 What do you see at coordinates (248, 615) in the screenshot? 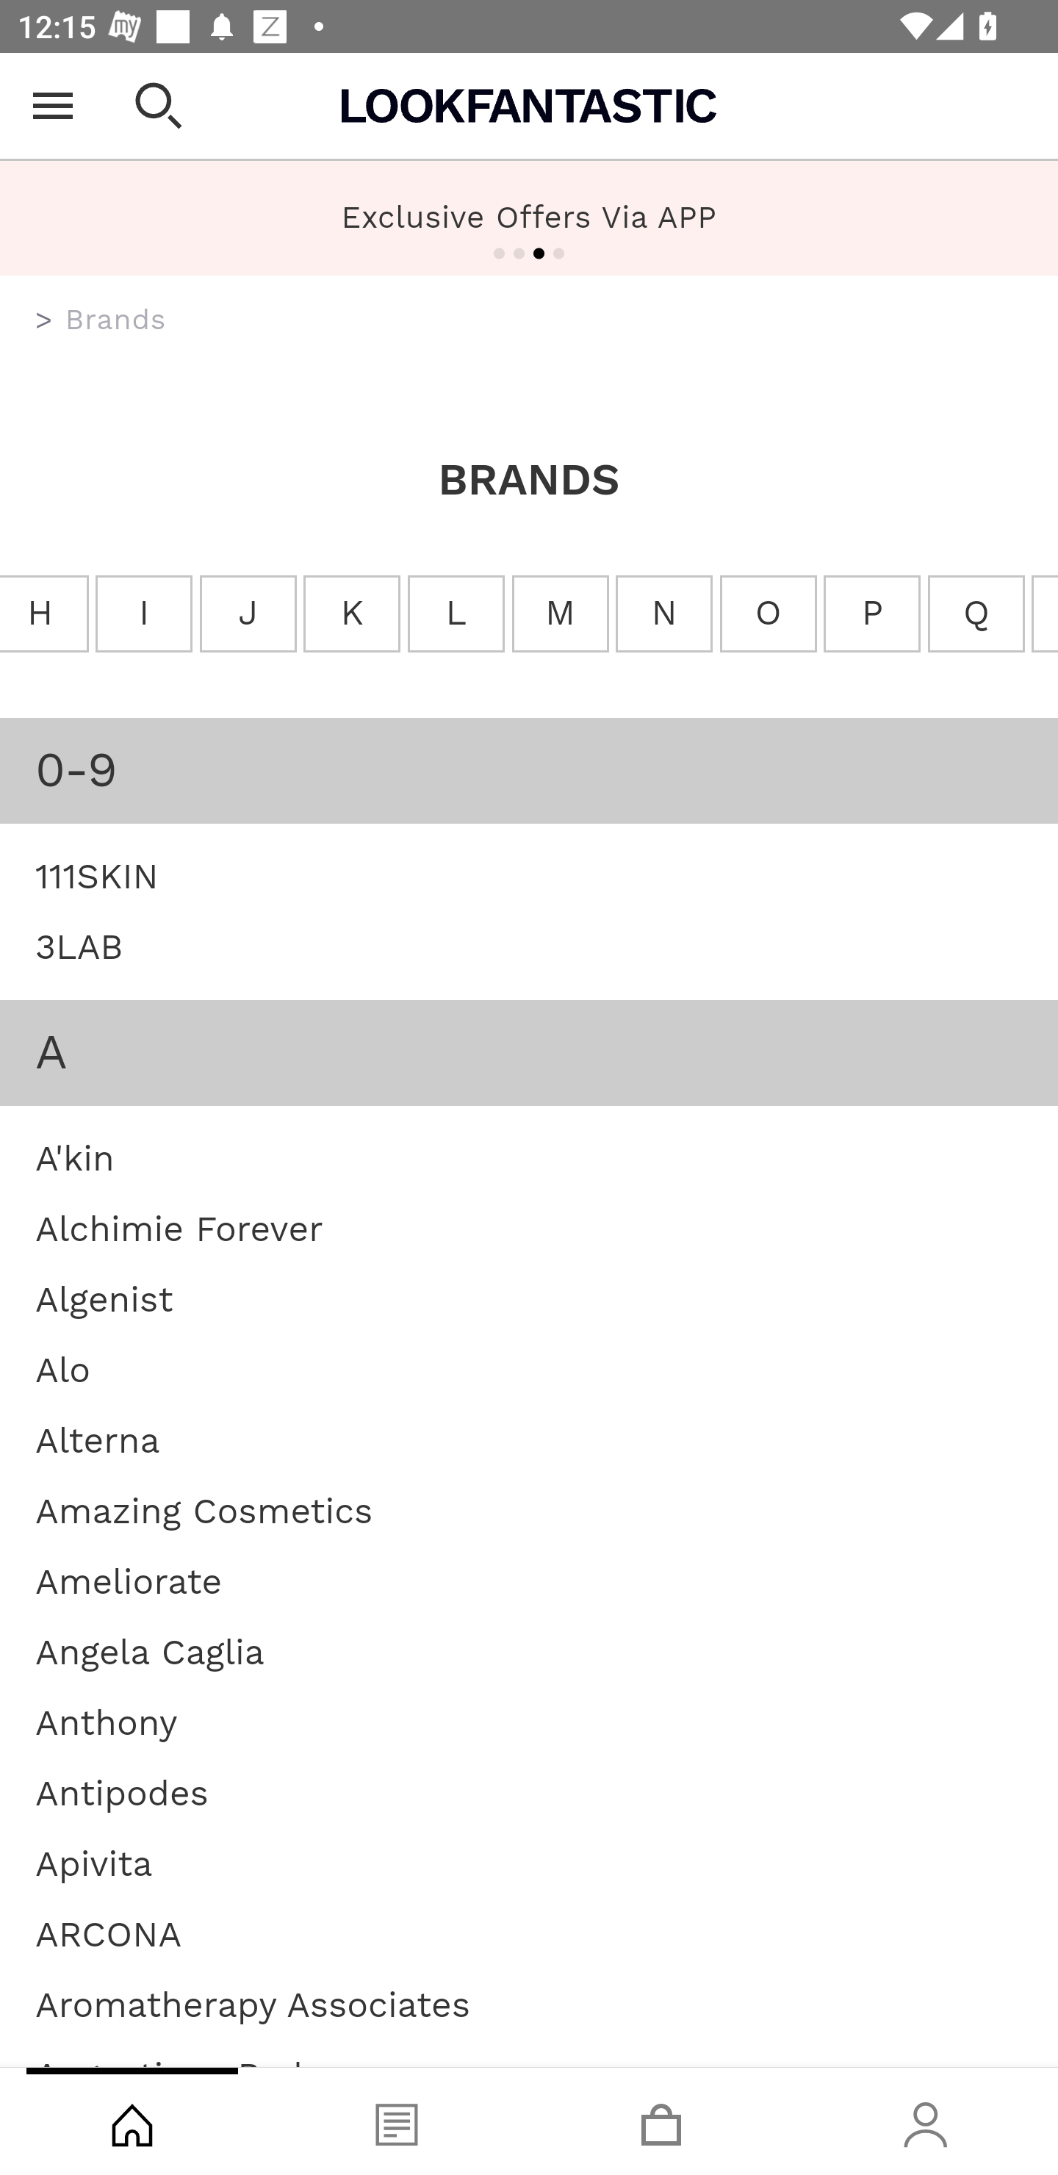
I see `J` at bounding box center [248, 615].